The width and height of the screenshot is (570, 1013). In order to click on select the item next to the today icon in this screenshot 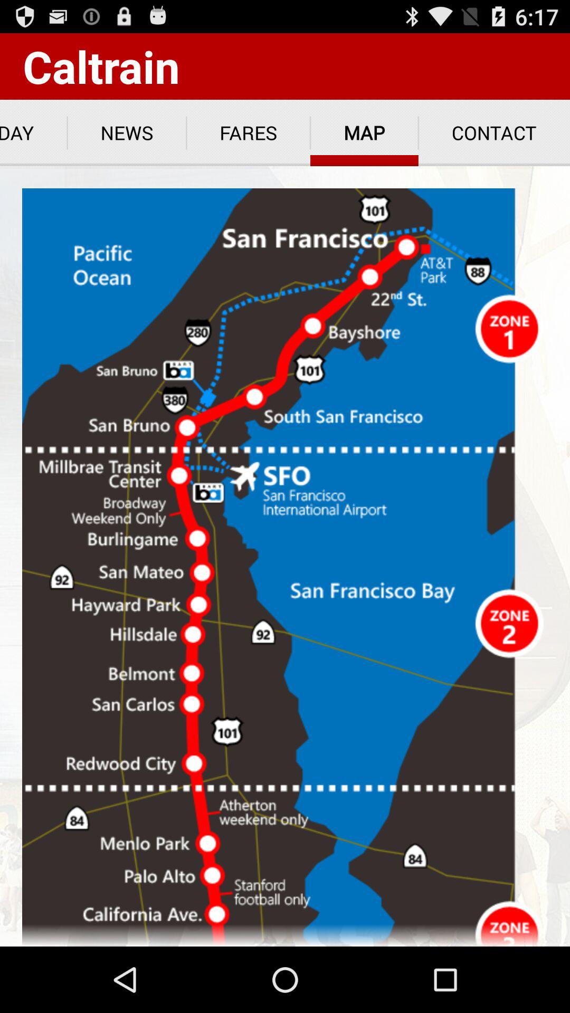, I will do `click(127, 133)`.